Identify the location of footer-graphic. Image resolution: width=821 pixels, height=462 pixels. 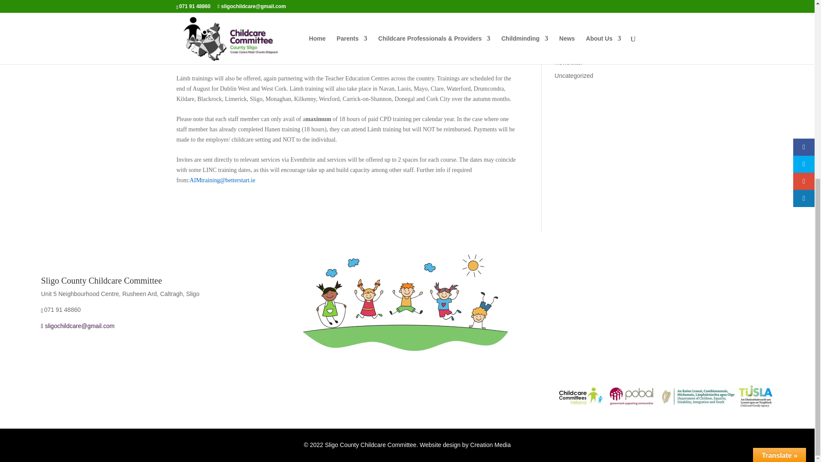
(407, 302).